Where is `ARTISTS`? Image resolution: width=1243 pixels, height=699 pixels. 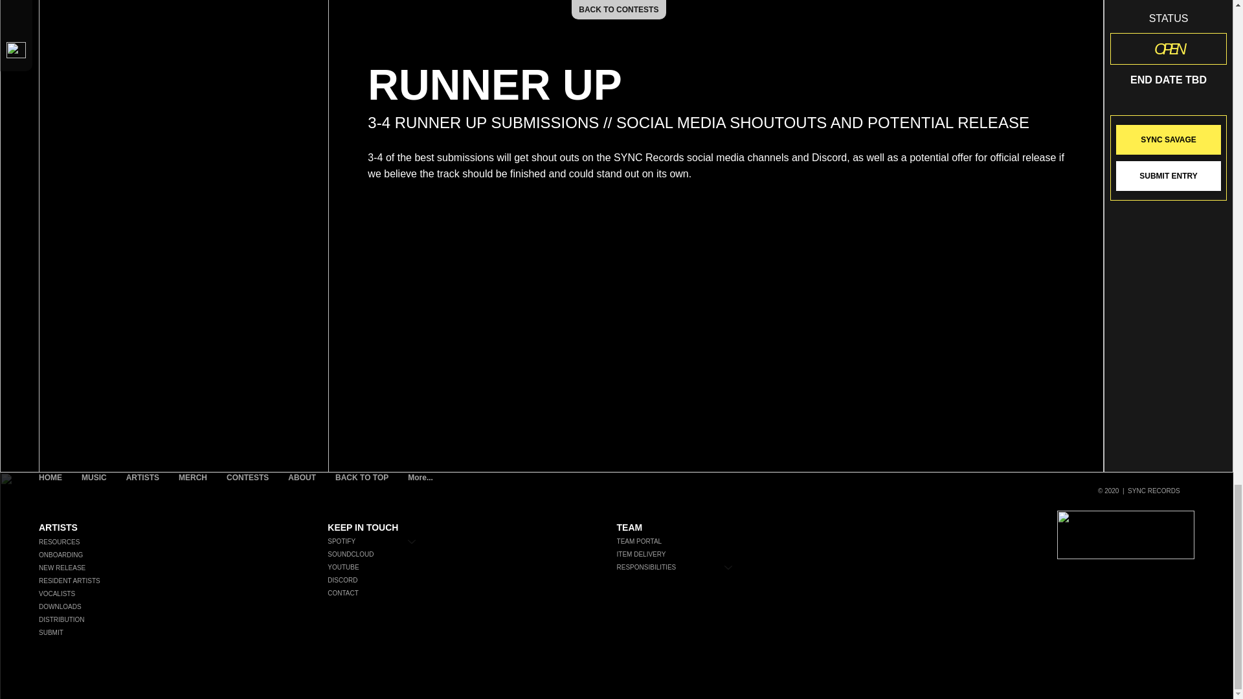
ARTISTS is located at coordinates (142, 492).